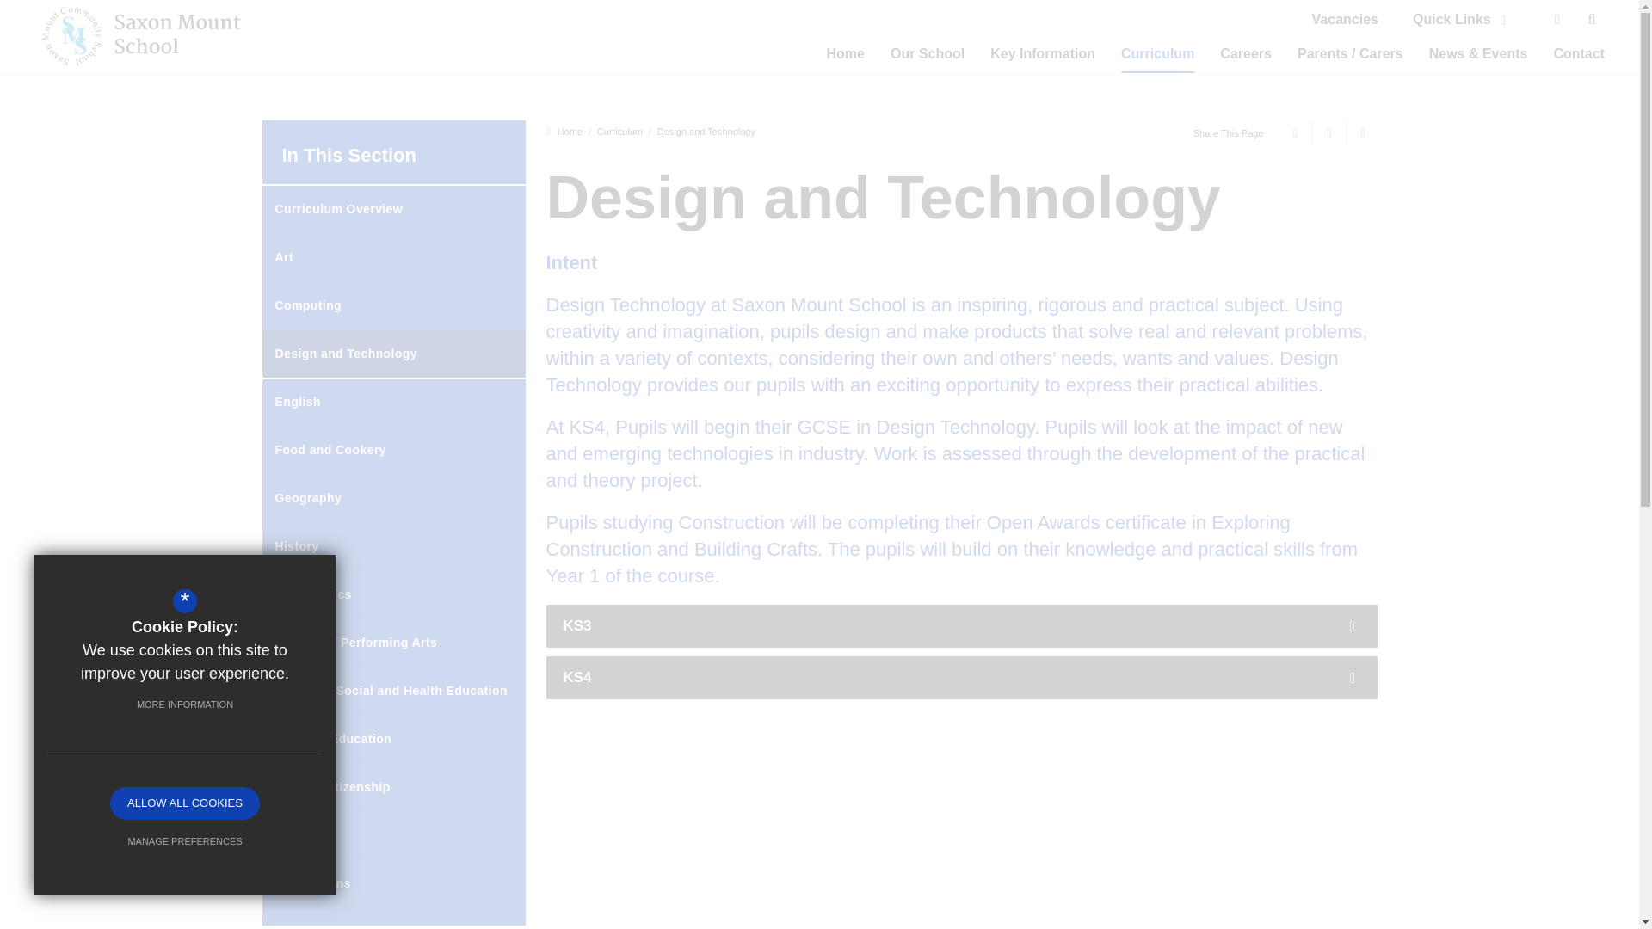 The height and width of the screenshot is (929, 1652). I want to click on Curriculum, so click(1158, 53).